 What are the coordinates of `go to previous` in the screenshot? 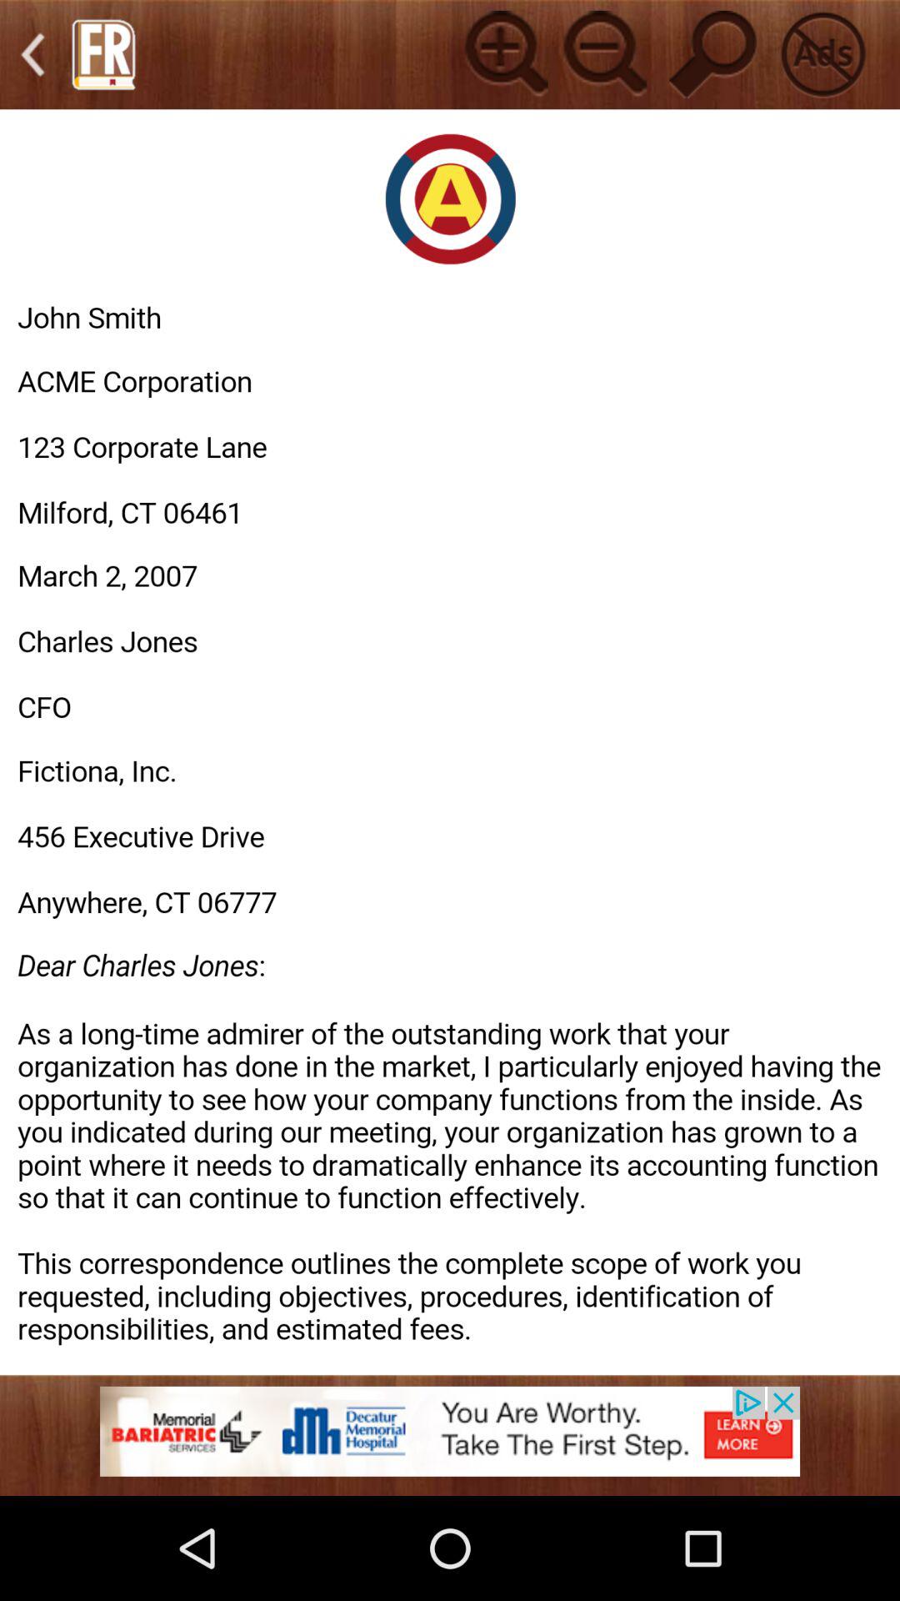 It's located at (32, 55).